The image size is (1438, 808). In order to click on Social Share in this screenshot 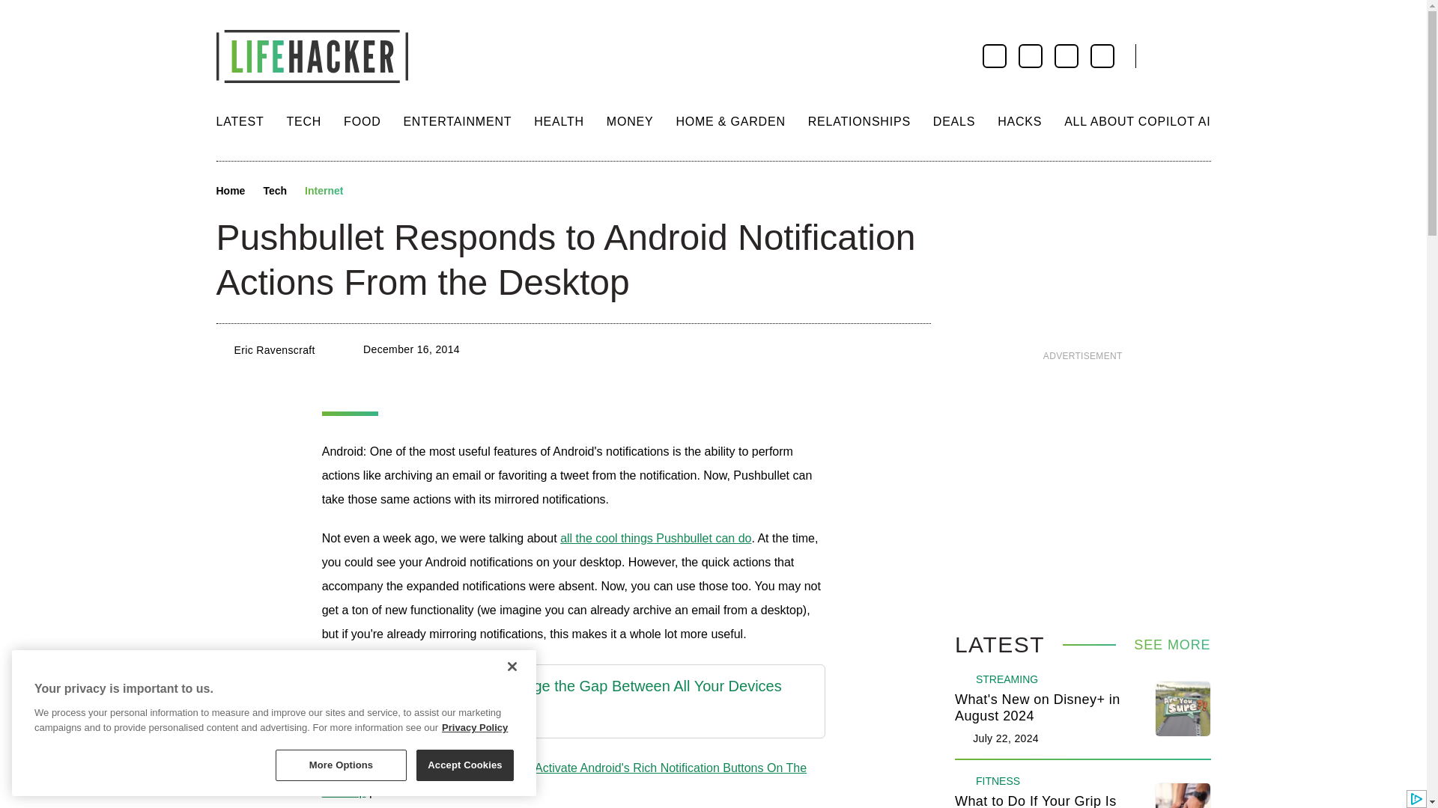, I will do `click(368, 192)`.